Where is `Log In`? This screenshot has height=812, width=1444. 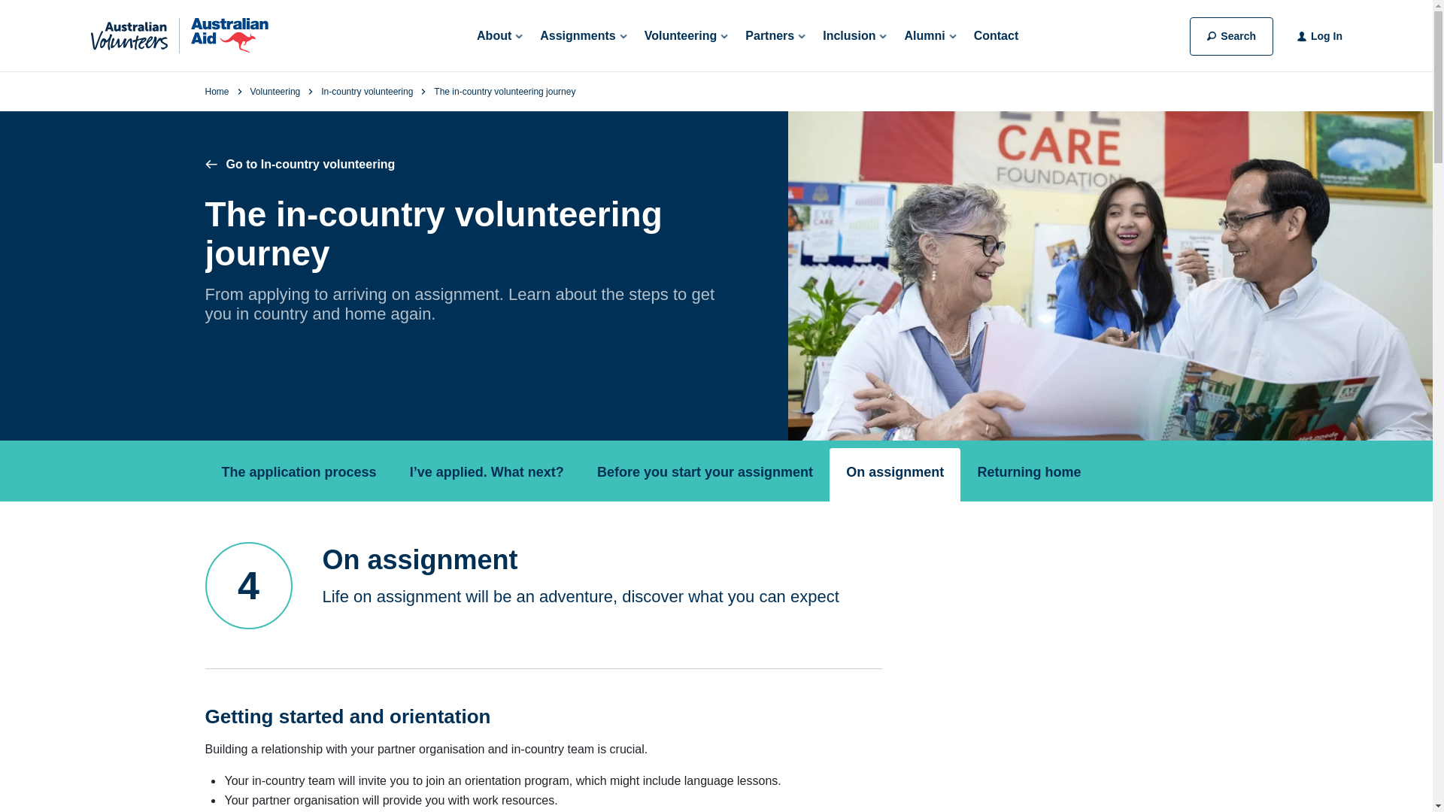 Log In is located at coordinates (1327, 36).